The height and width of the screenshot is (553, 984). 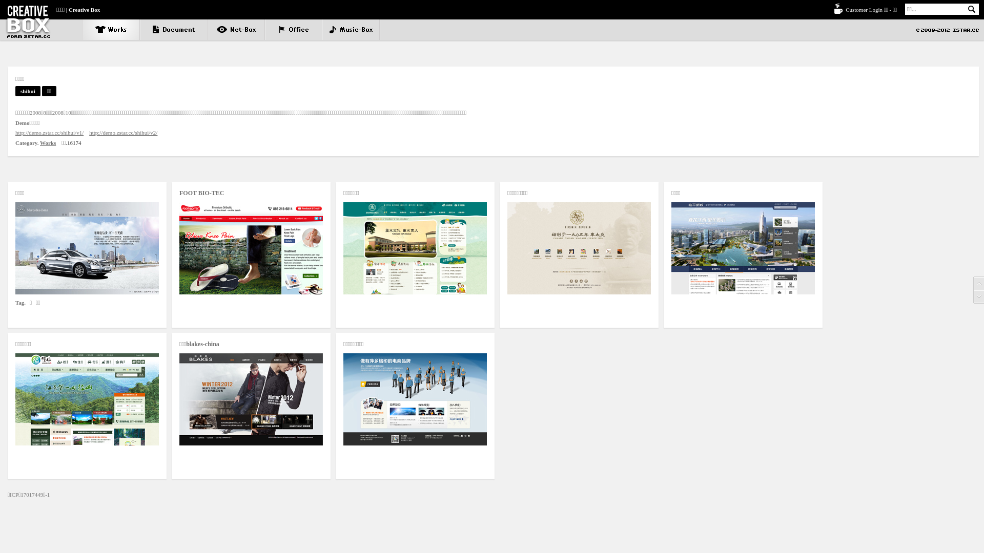 What do you see at coordinates (48, 143) in the screenshot?
I see `Works` at bounding box center [48, 143].